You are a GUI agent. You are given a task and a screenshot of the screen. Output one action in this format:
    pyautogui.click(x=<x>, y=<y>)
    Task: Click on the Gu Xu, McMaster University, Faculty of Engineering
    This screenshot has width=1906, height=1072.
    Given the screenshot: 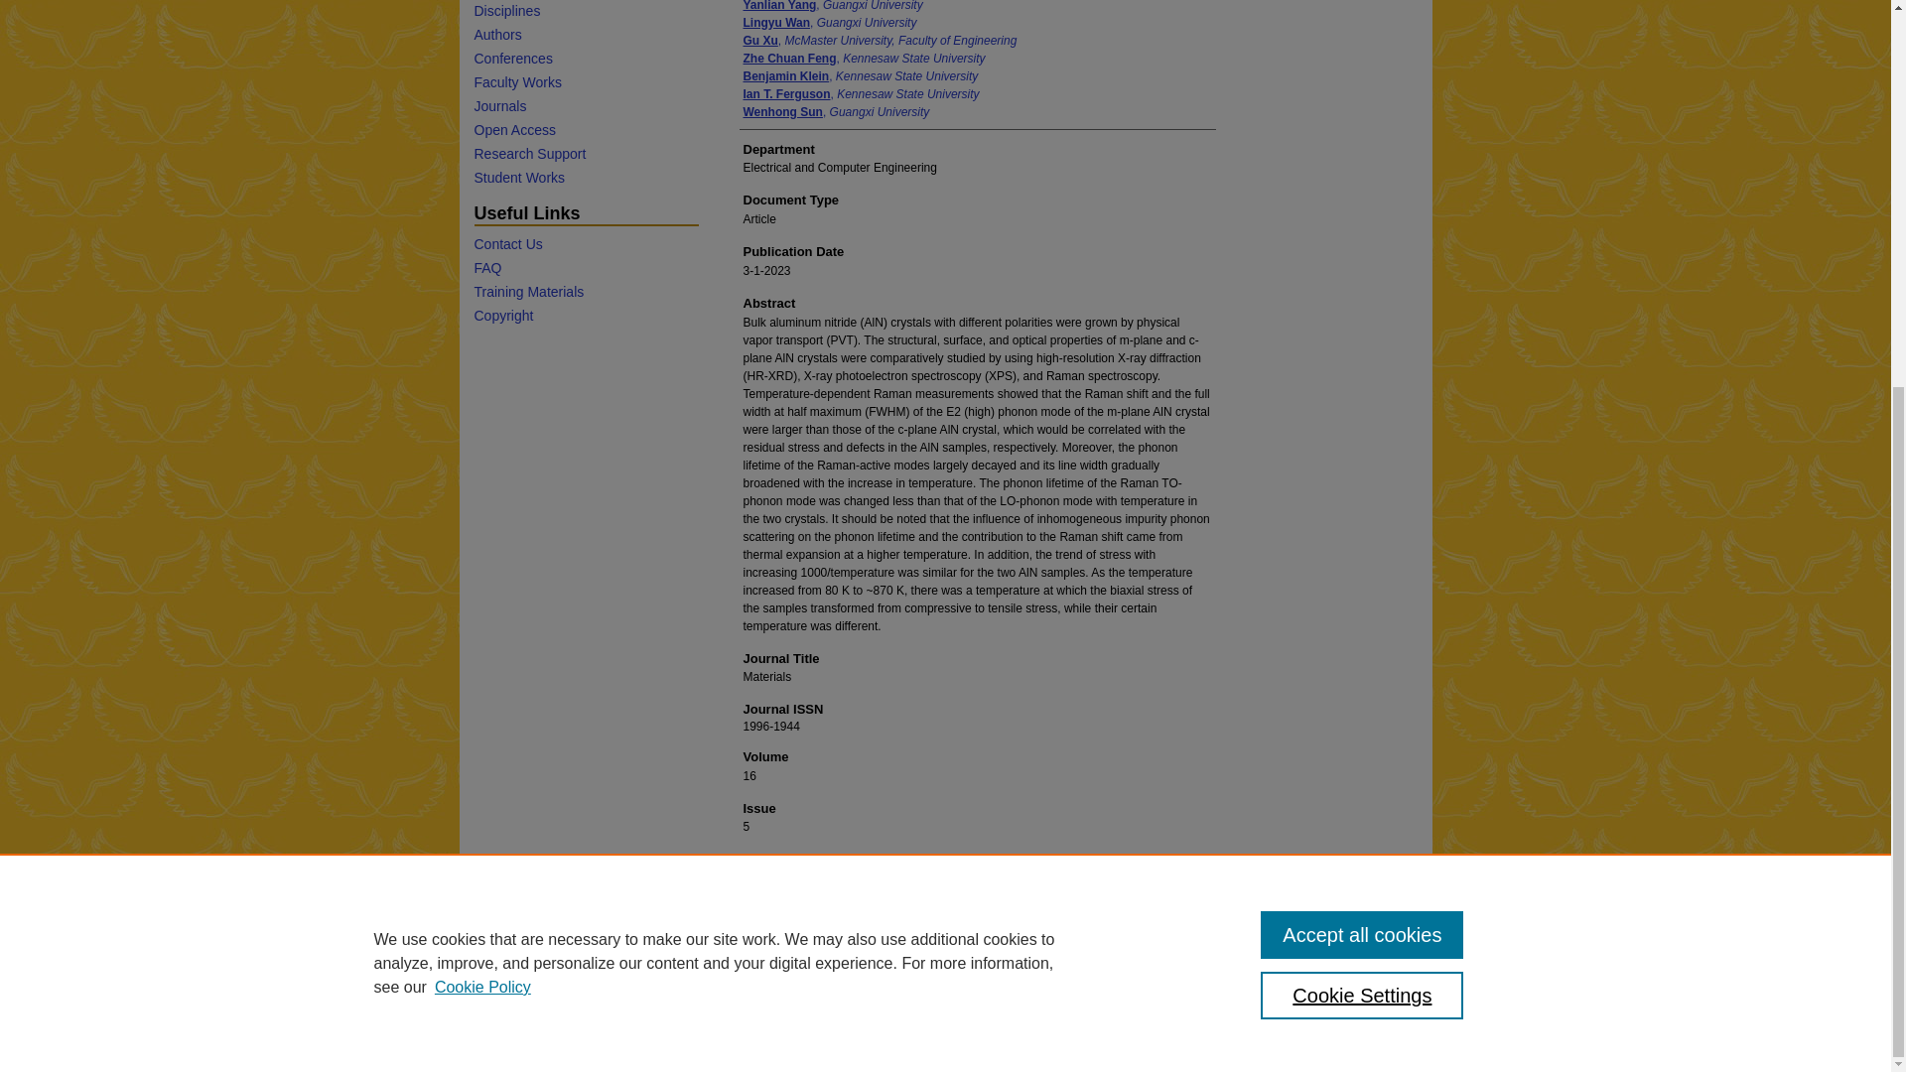 What is the action you would take?
    pyautogui.click(x=880, y=40)
    